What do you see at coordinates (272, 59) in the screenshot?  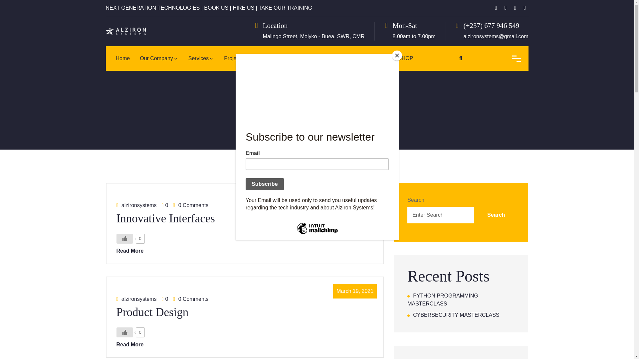 I see `Research` at bounding box center [272, 59].